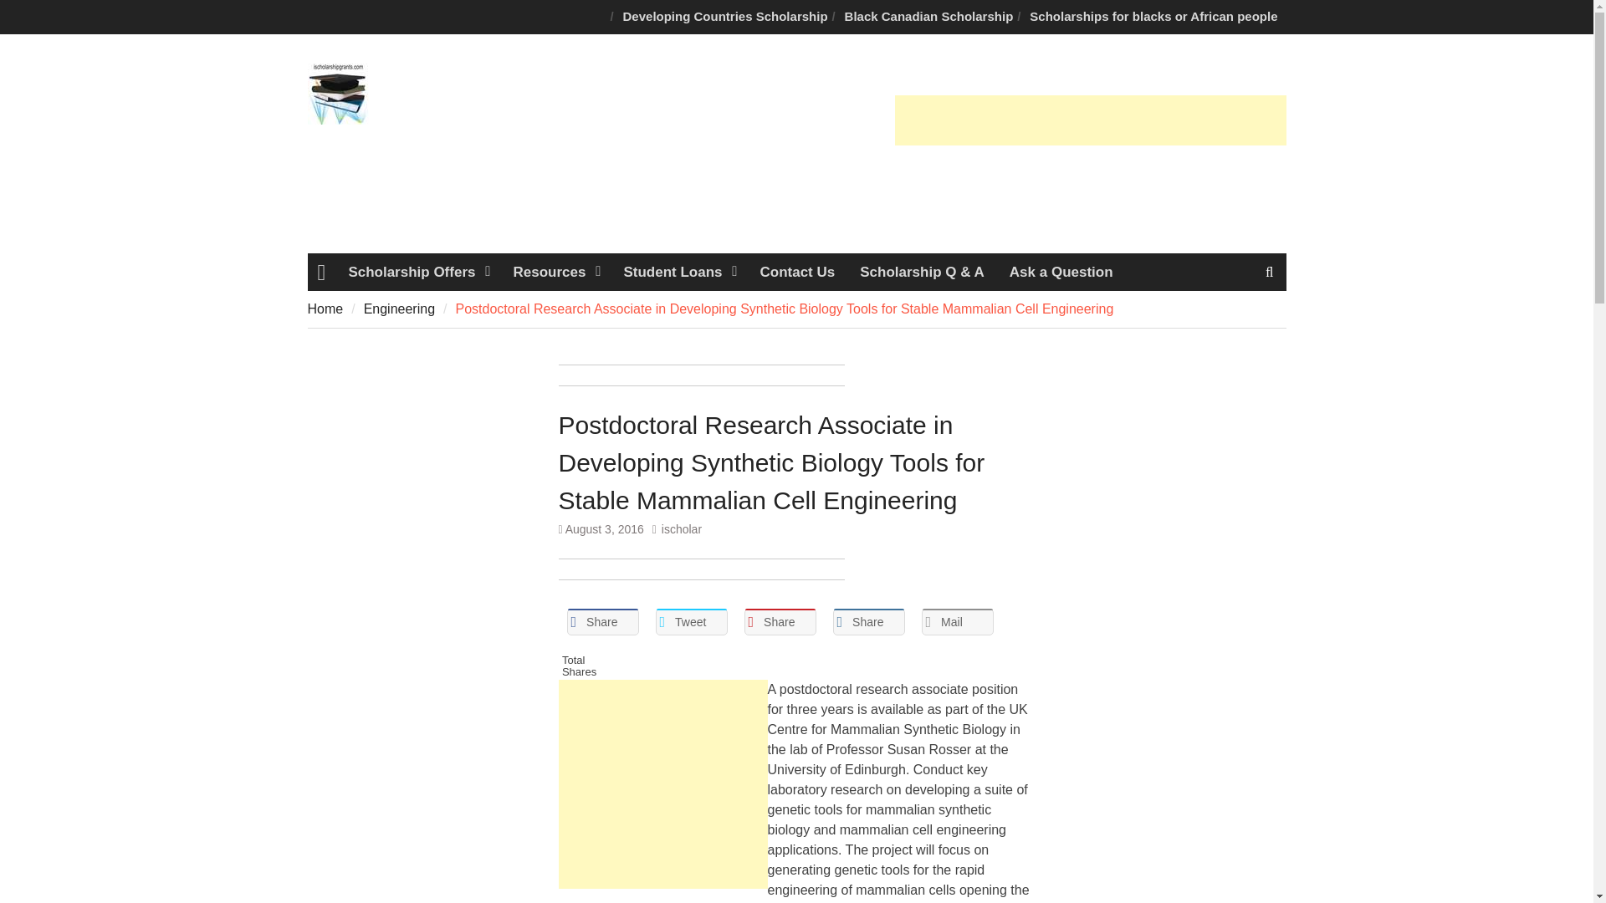 The width and height of the screenshot is (1606, 903). Describe the element at coordinates (780, 622) in the screenshot. I see `Share on Pinterest` at that location.